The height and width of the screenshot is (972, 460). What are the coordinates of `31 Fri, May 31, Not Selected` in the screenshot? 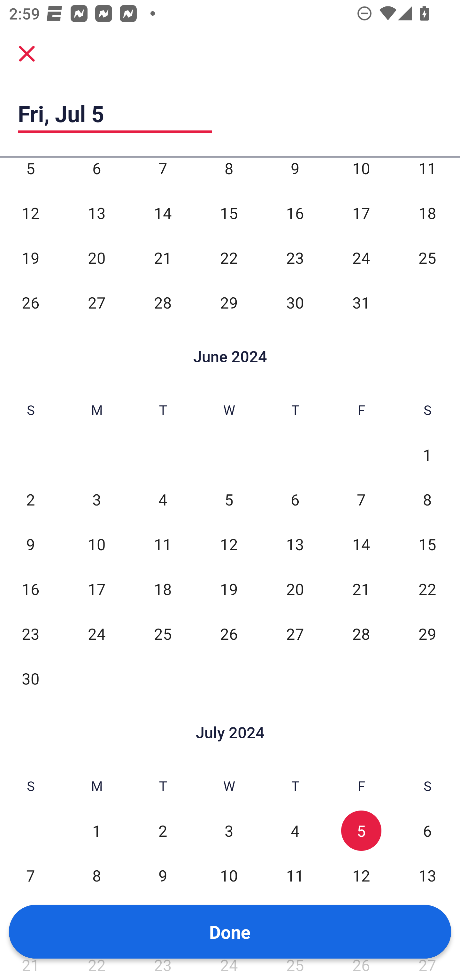 It's located at (361, 302).